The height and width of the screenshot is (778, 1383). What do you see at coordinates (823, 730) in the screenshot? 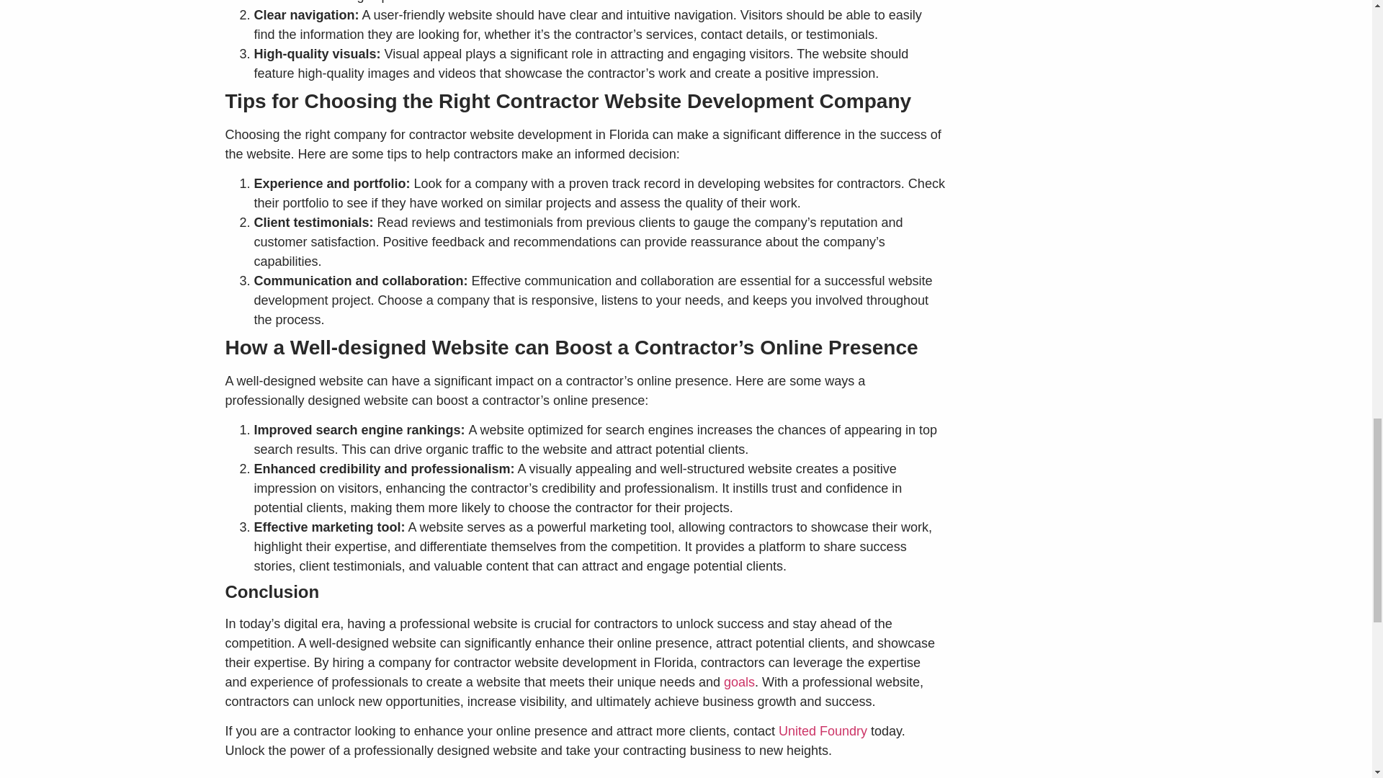
I see `United Foundry` at bounding box center [823, 730].